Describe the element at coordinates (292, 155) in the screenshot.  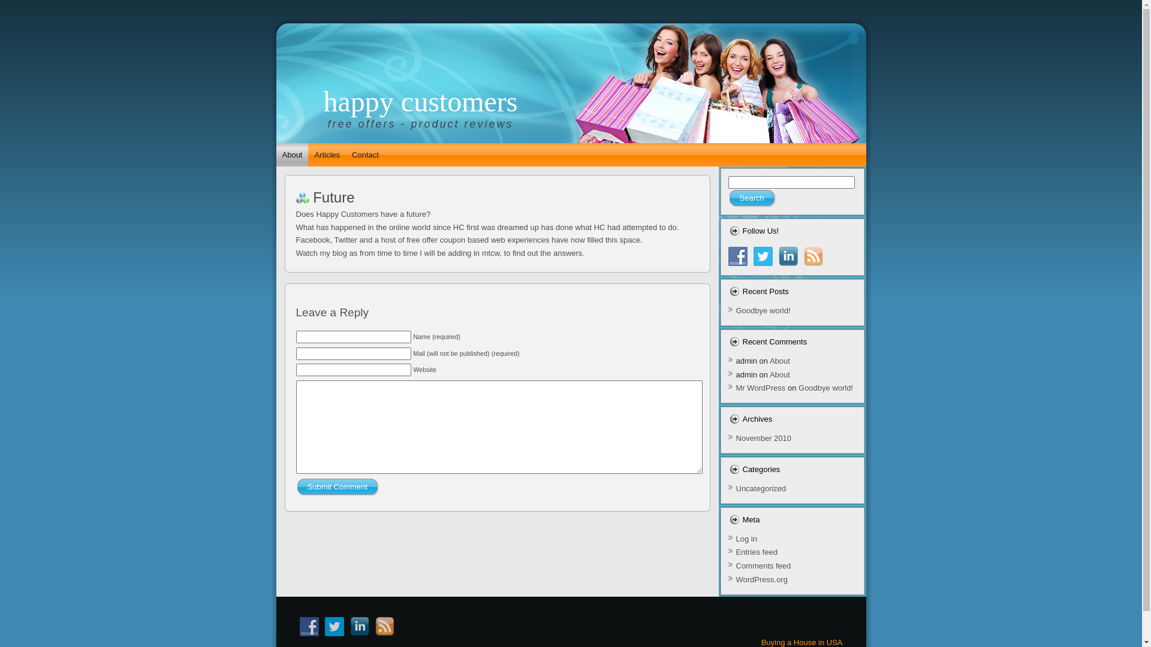
I see `About` at that location.